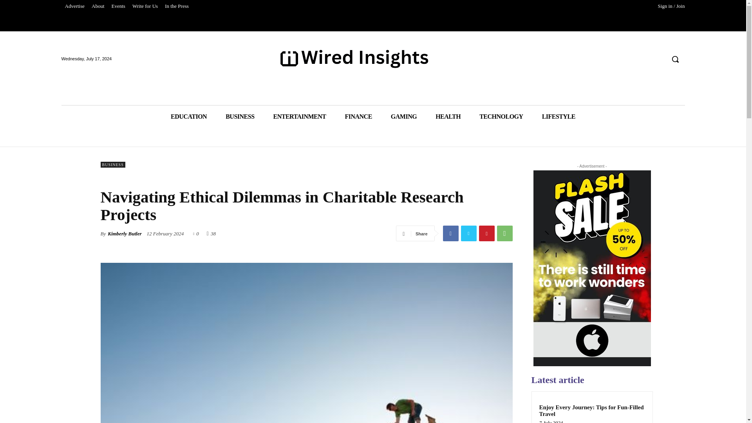 The image size is (752, 423). I want to click on BUSINESS, so click(240, 117).